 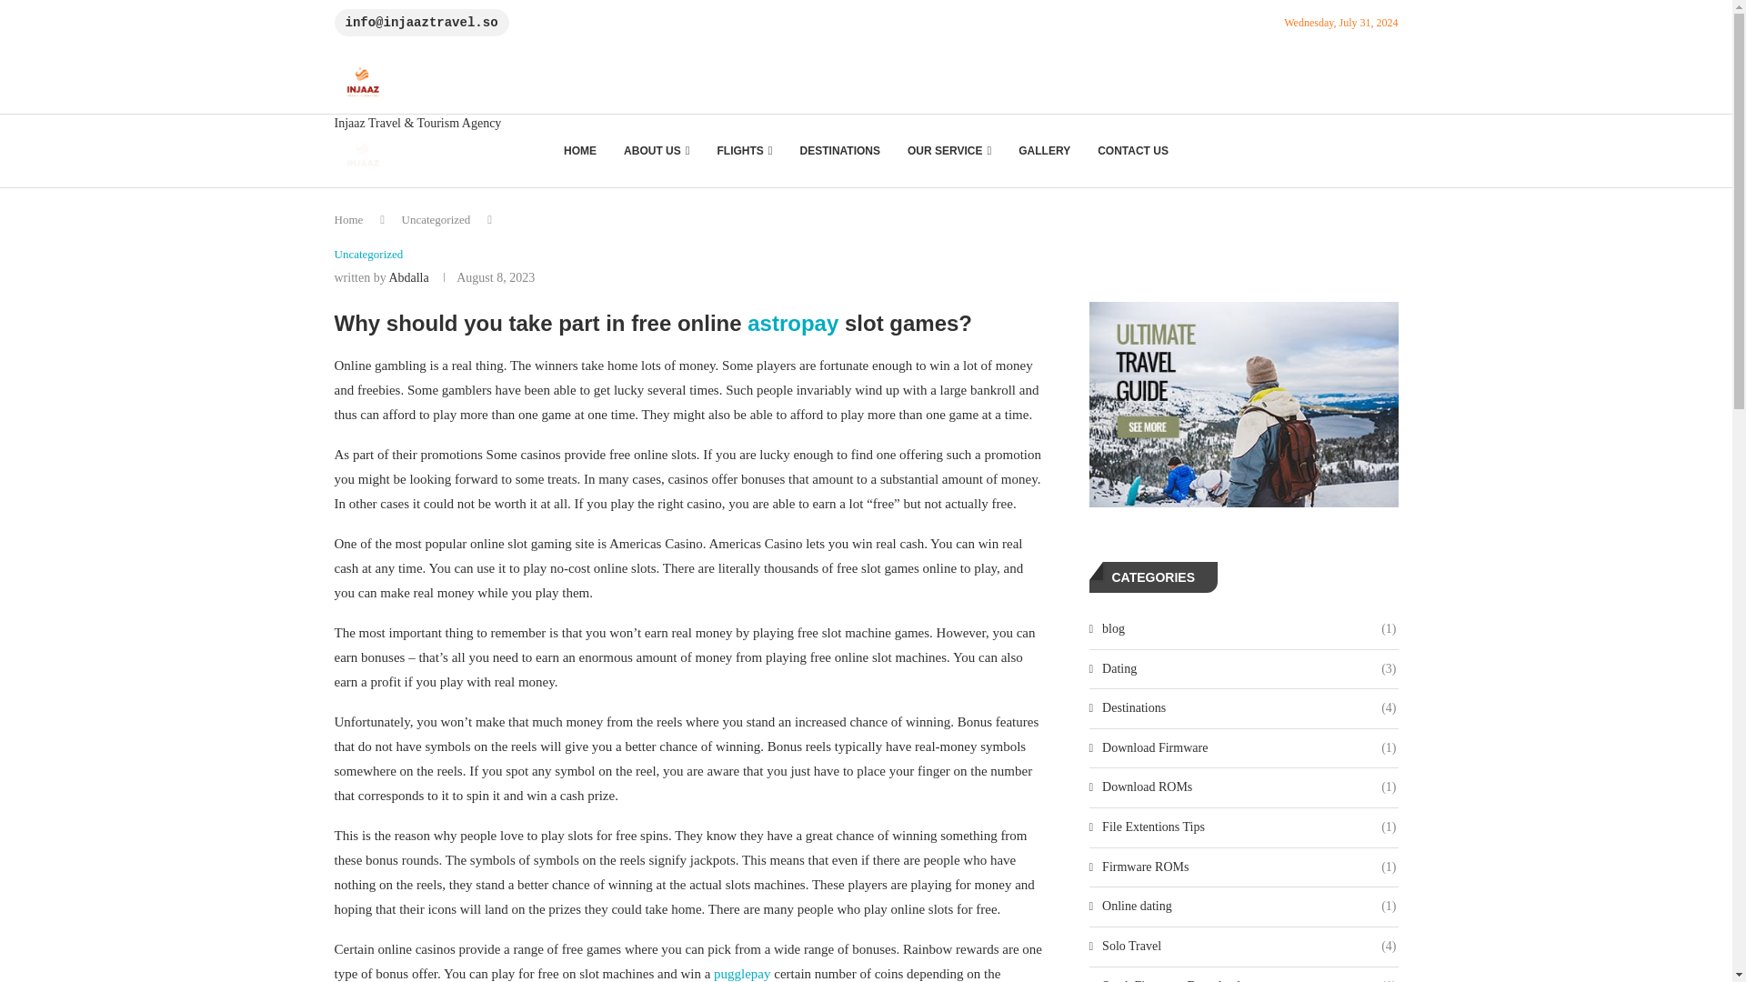 I want to click on OUR SERVICE, so click(x=949, y=151).